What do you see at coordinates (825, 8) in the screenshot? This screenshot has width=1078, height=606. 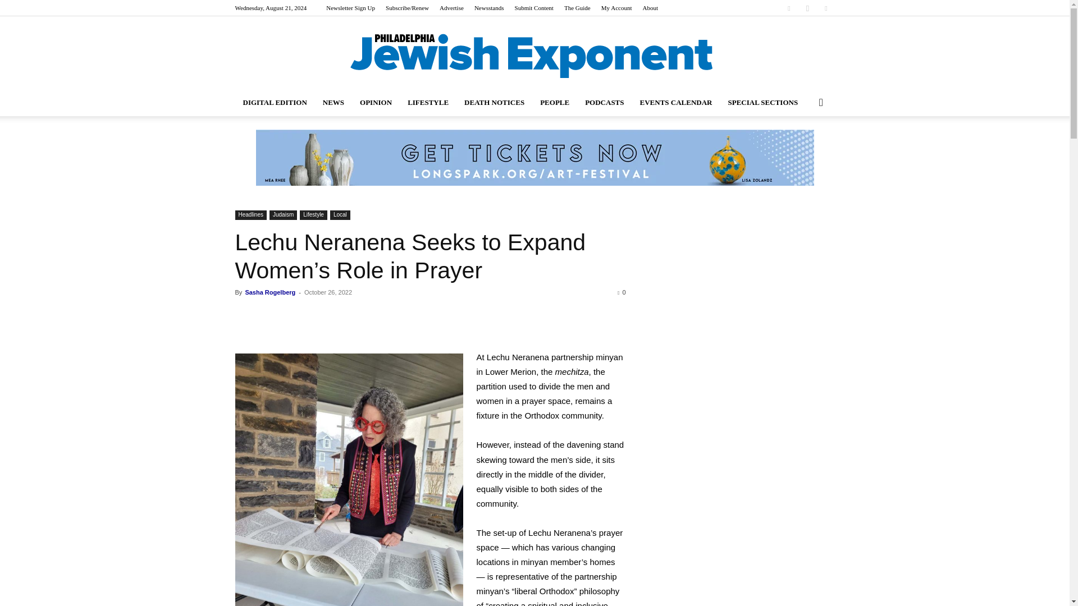 I see `Twitter` at bounding box center [825, 8].